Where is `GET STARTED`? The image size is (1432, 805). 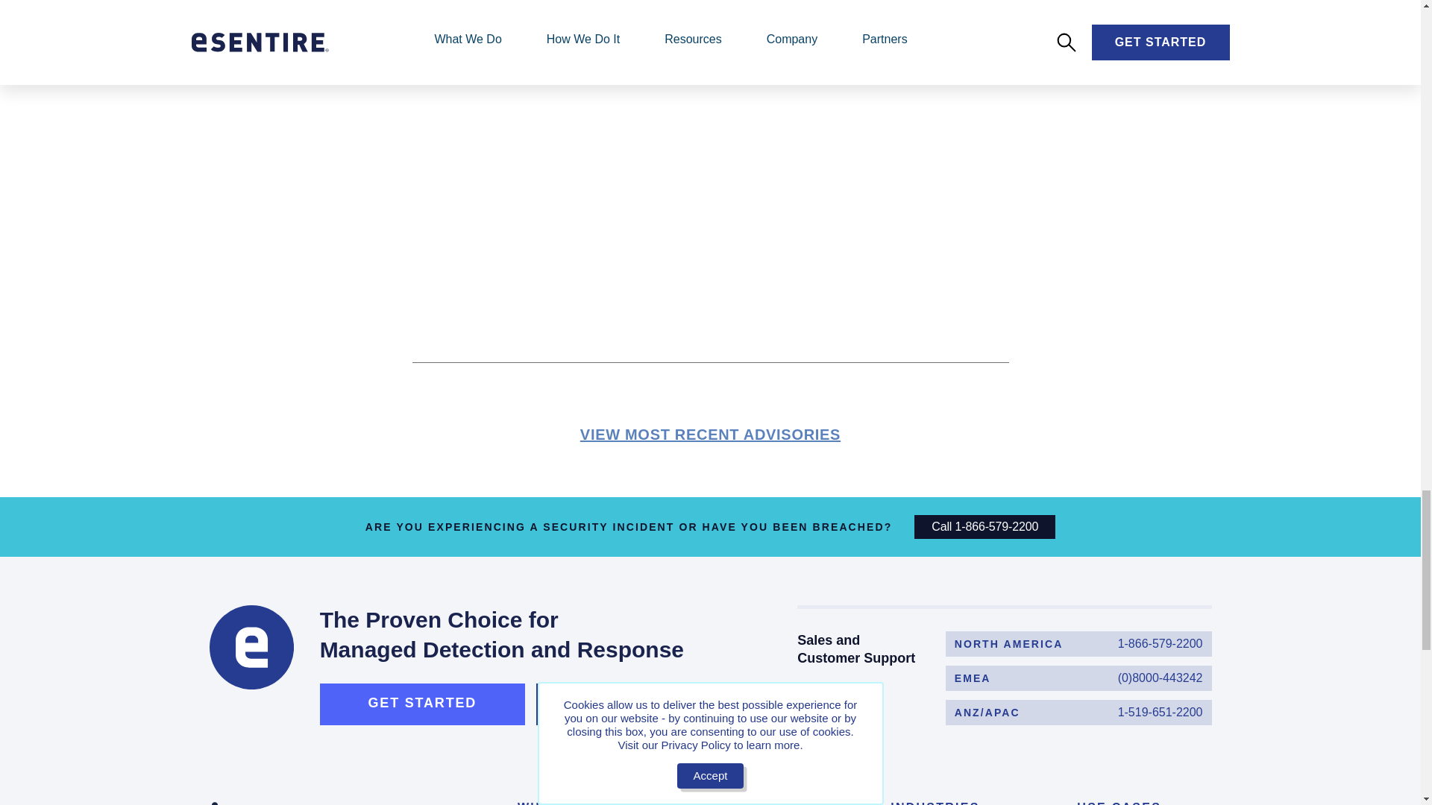 GET STARTED is located at coordinates (422, 704).